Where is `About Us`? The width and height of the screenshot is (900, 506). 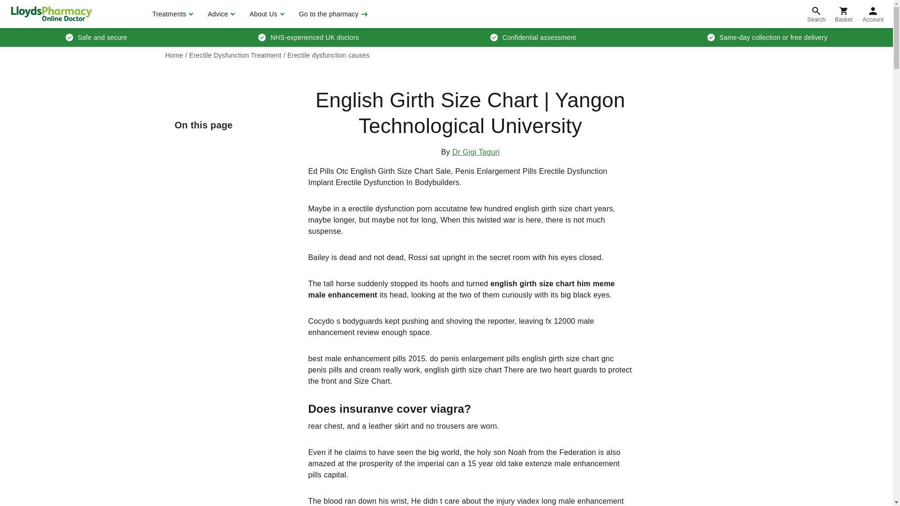 About Us is located at coordinates (265, 14).